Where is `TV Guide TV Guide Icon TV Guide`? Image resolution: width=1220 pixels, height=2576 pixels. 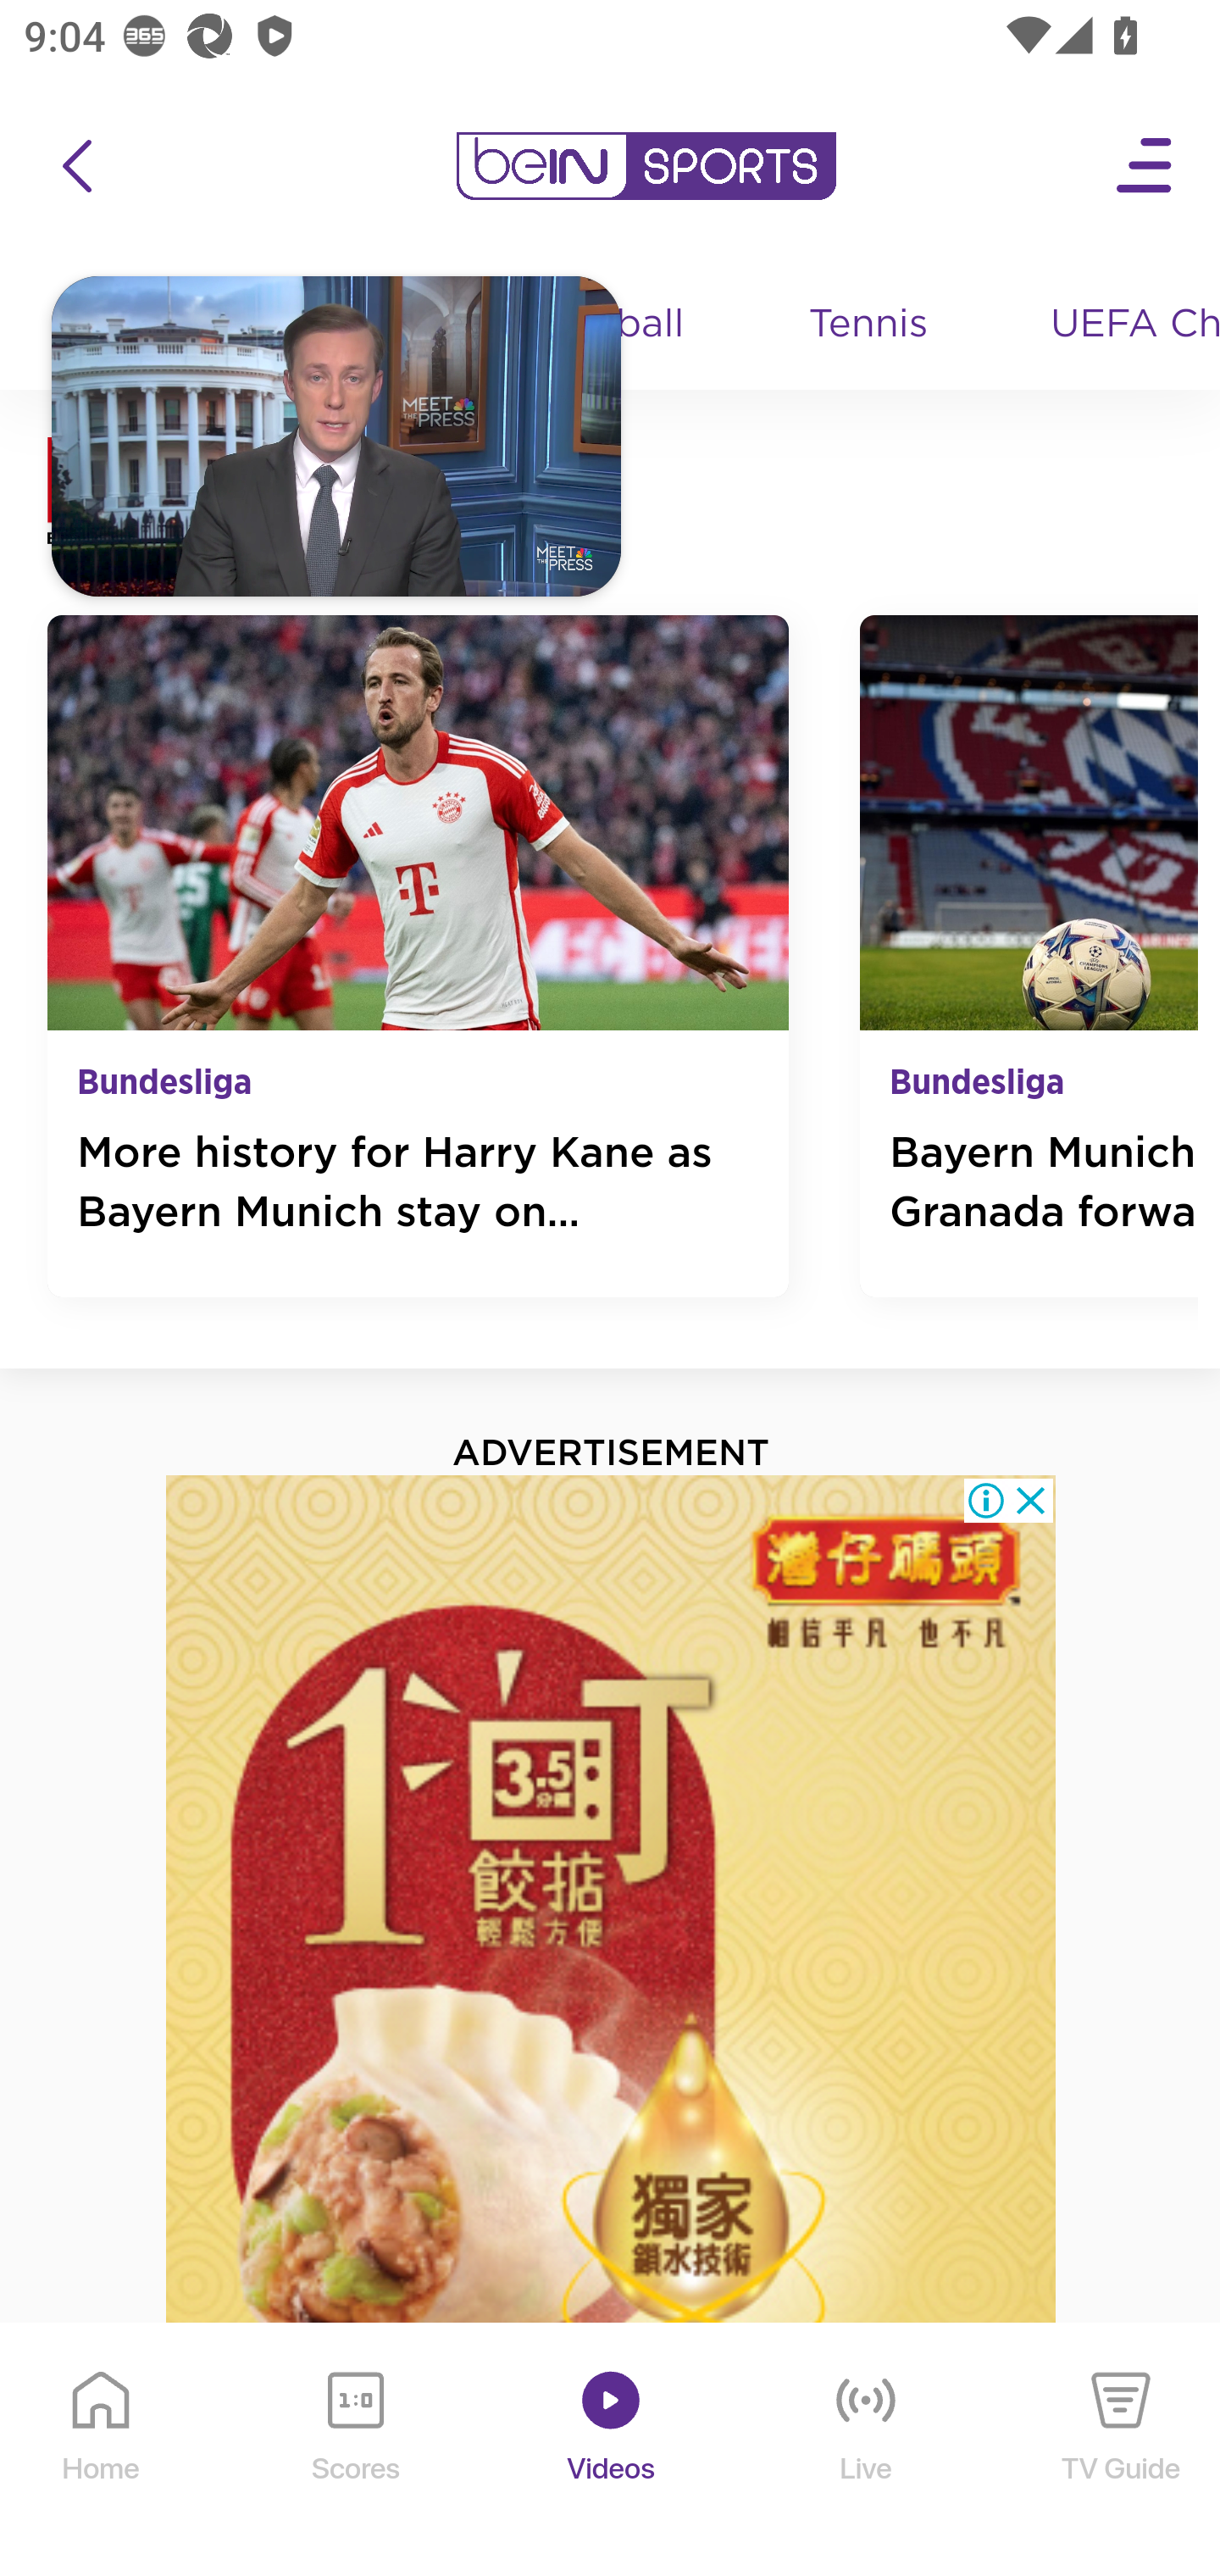
TV Guide TV Guide Icon TV Guide is located at coordinates (1122, 2451).